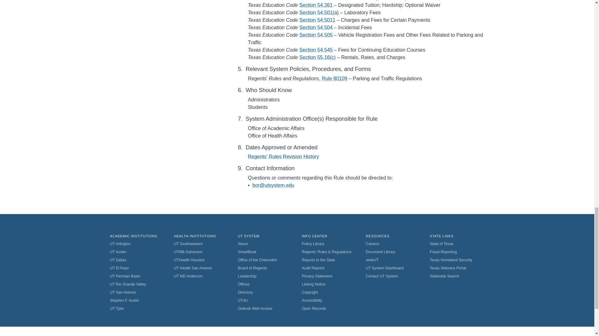 The image size is (599, 336). Describe the element at coordinates (283, 156) in the screenshot. I see `Regents' Rules Revision History` at that location.